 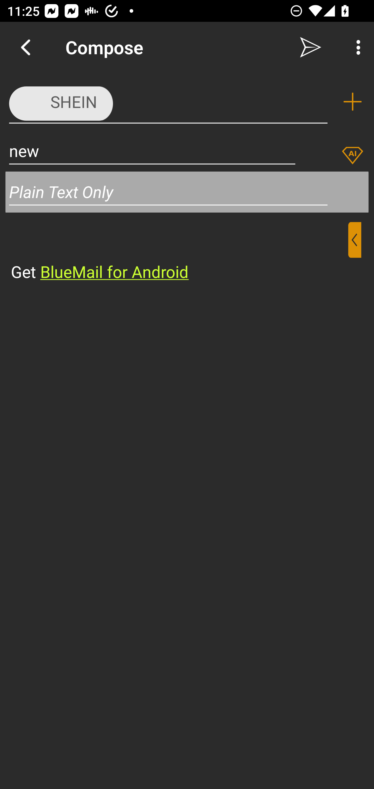 What do you see at coordinates (179, 252) in the screenshot?
I see `

⁣Get BlueMail for Android ​` at bounding box center [179, 252].